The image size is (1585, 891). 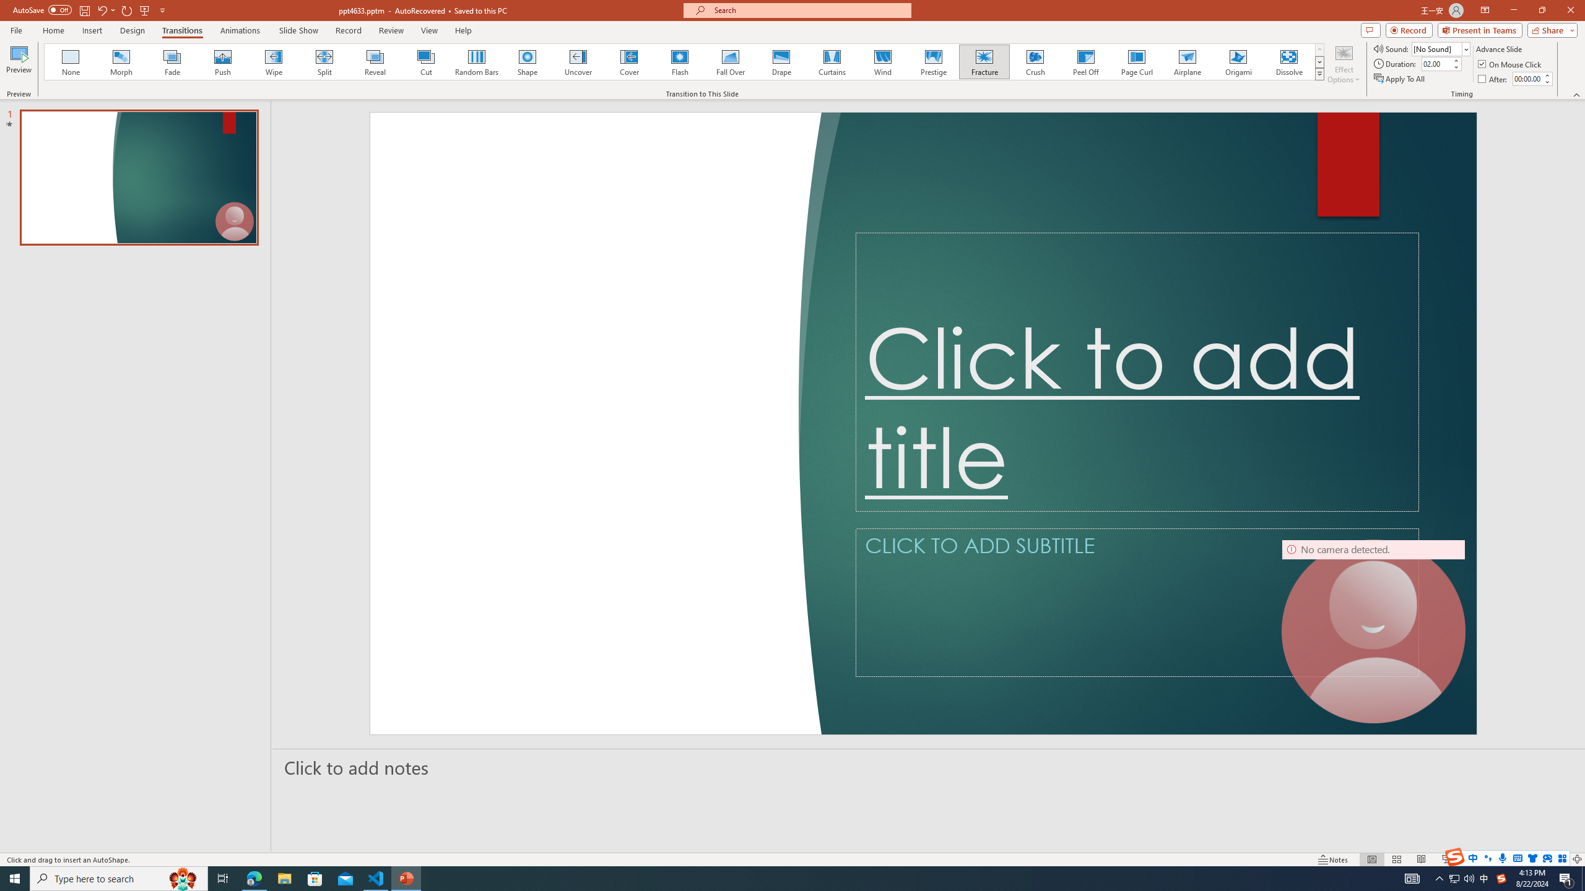 What do you see at coordinates (1238, 62) in the screenshot?
I see `Origami` at bounding box center [1238, 62].